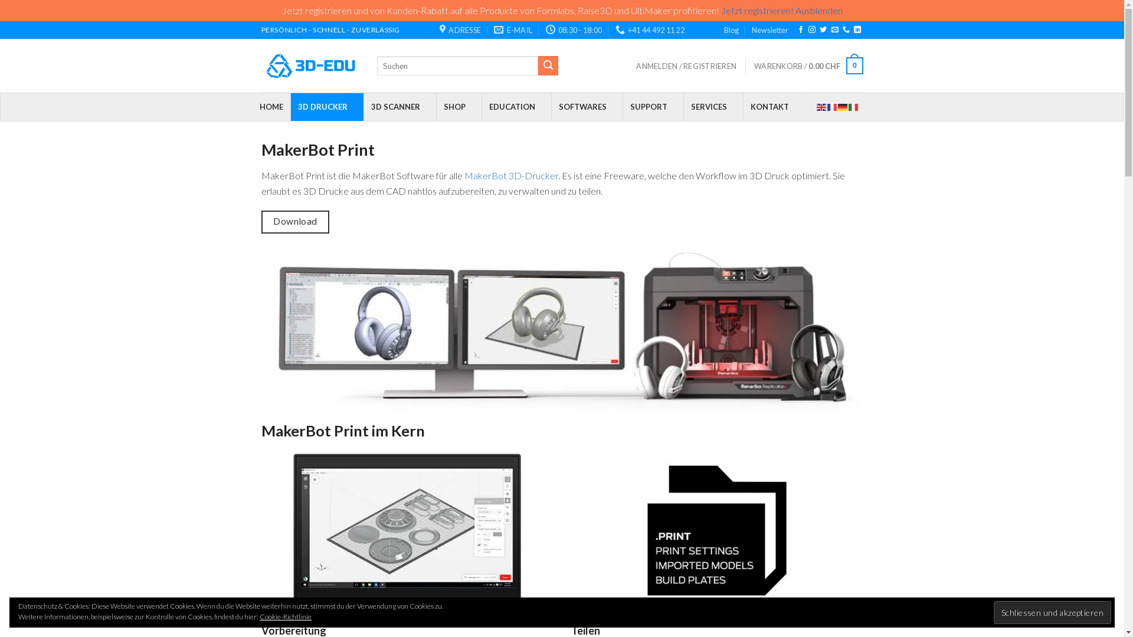  I want to click on KONTAKT, so click(773, 107).